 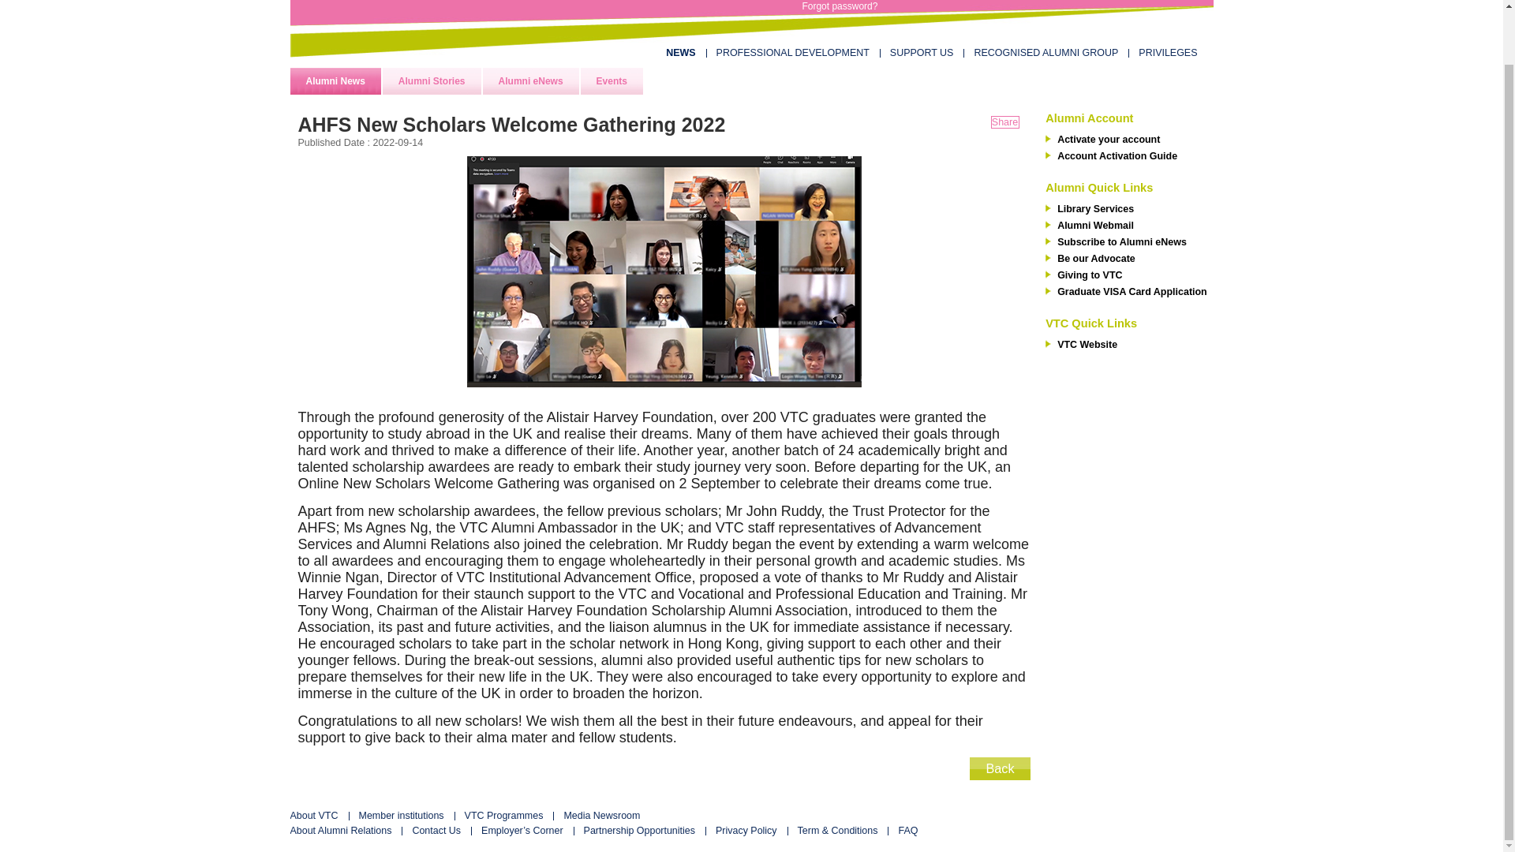 I want to click on VTC Website, so click(x=1130, y=343).